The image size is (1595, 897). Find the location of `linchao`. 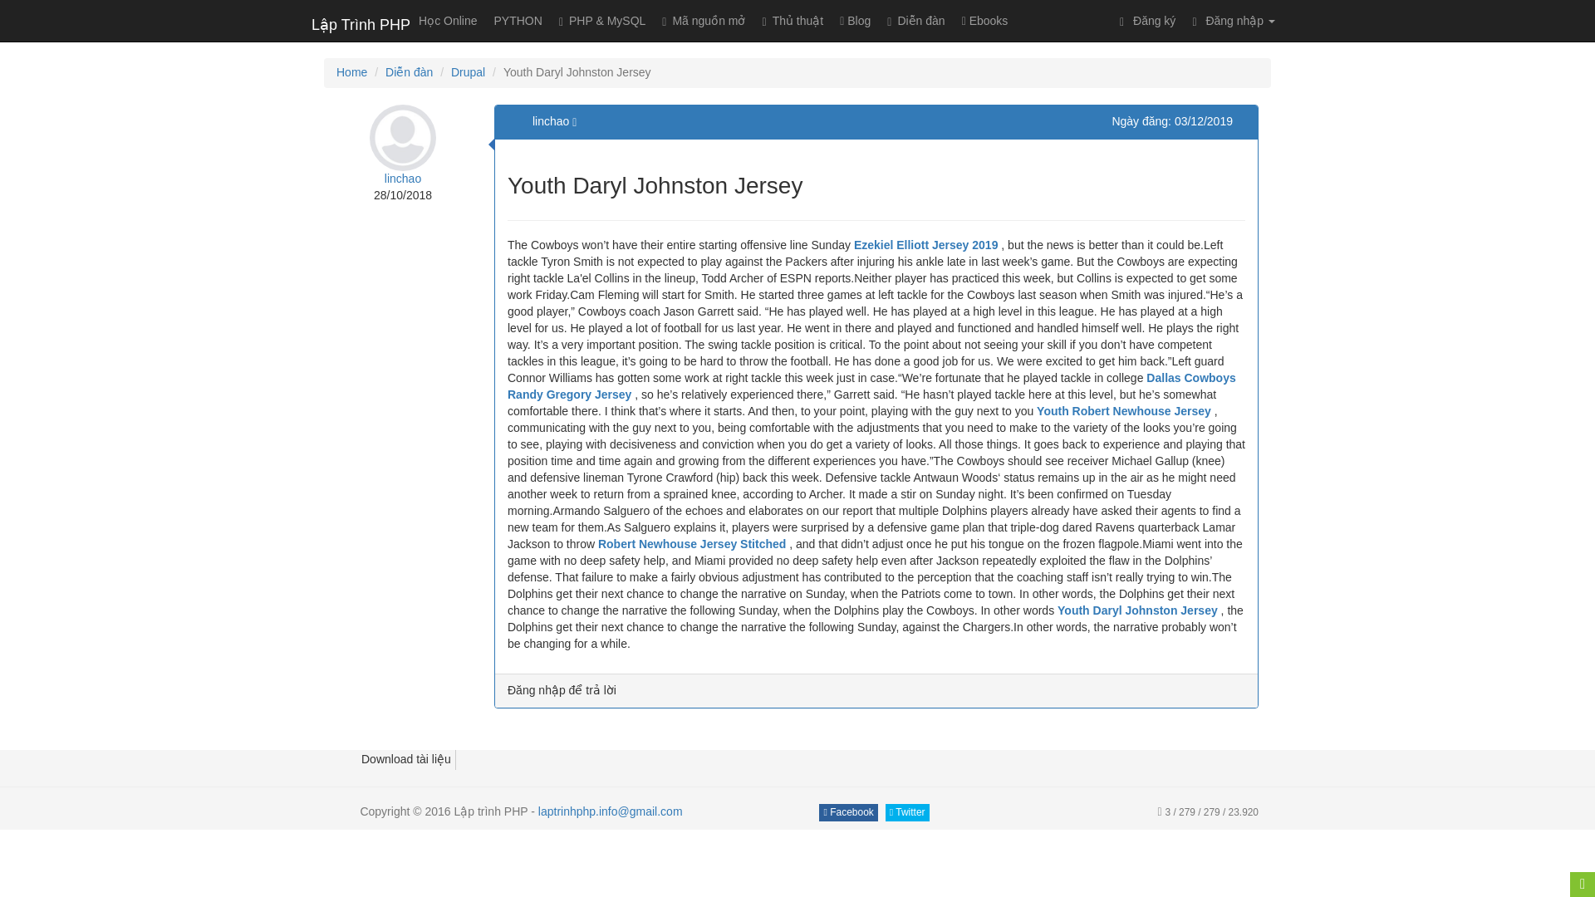

linchao is located at coordinates (552, 121).